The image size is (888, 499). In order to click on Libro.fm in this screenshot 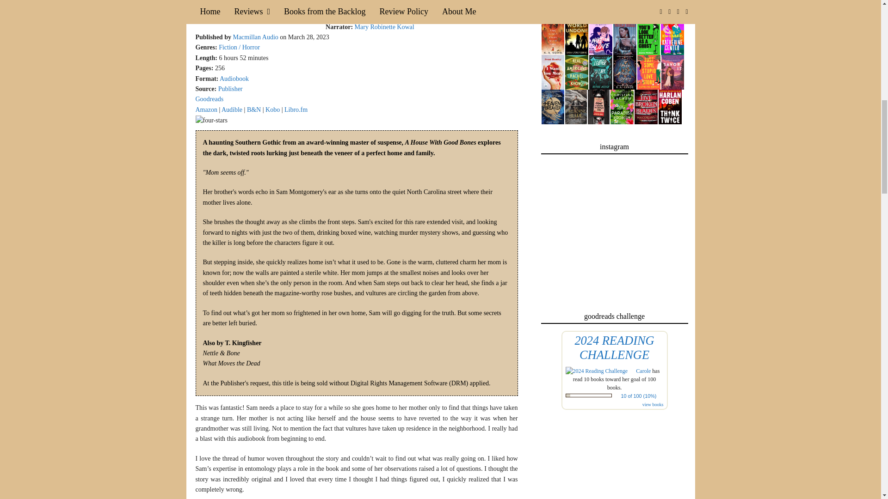, I will do `click(296, 110)`.